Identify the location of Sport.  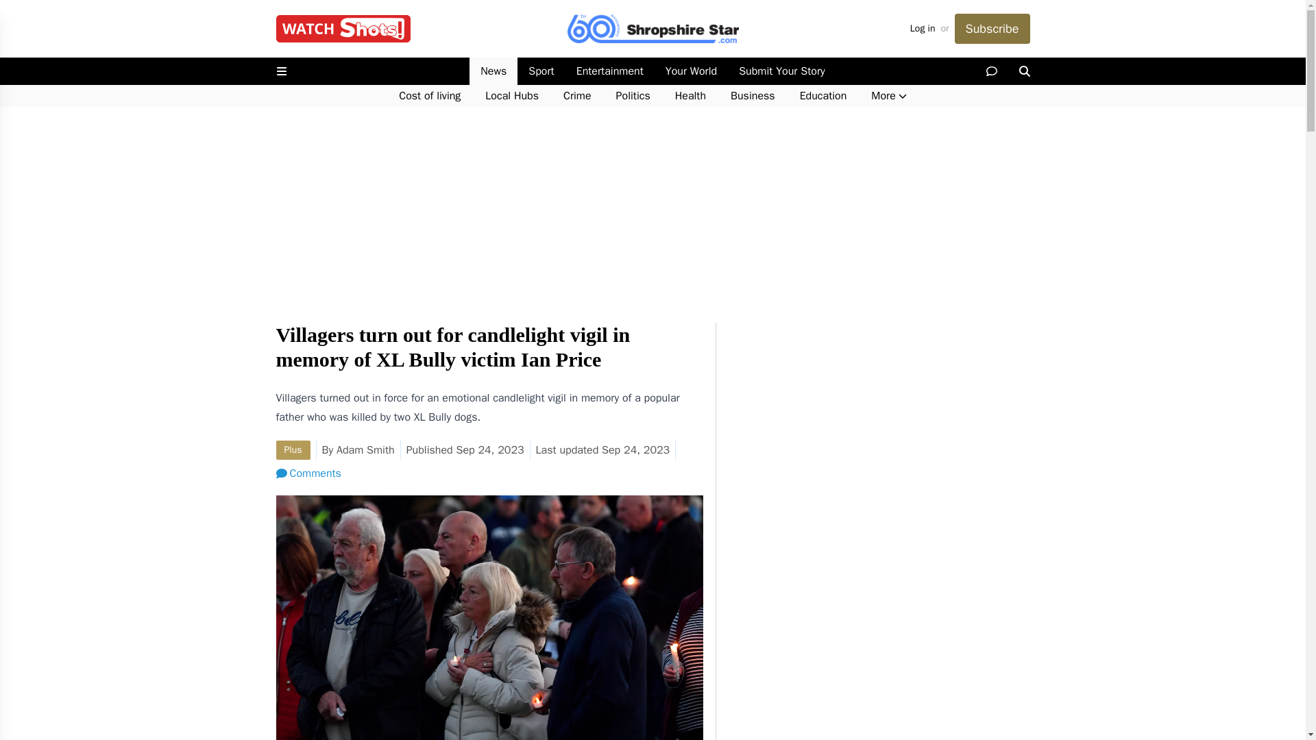
(540, 71).